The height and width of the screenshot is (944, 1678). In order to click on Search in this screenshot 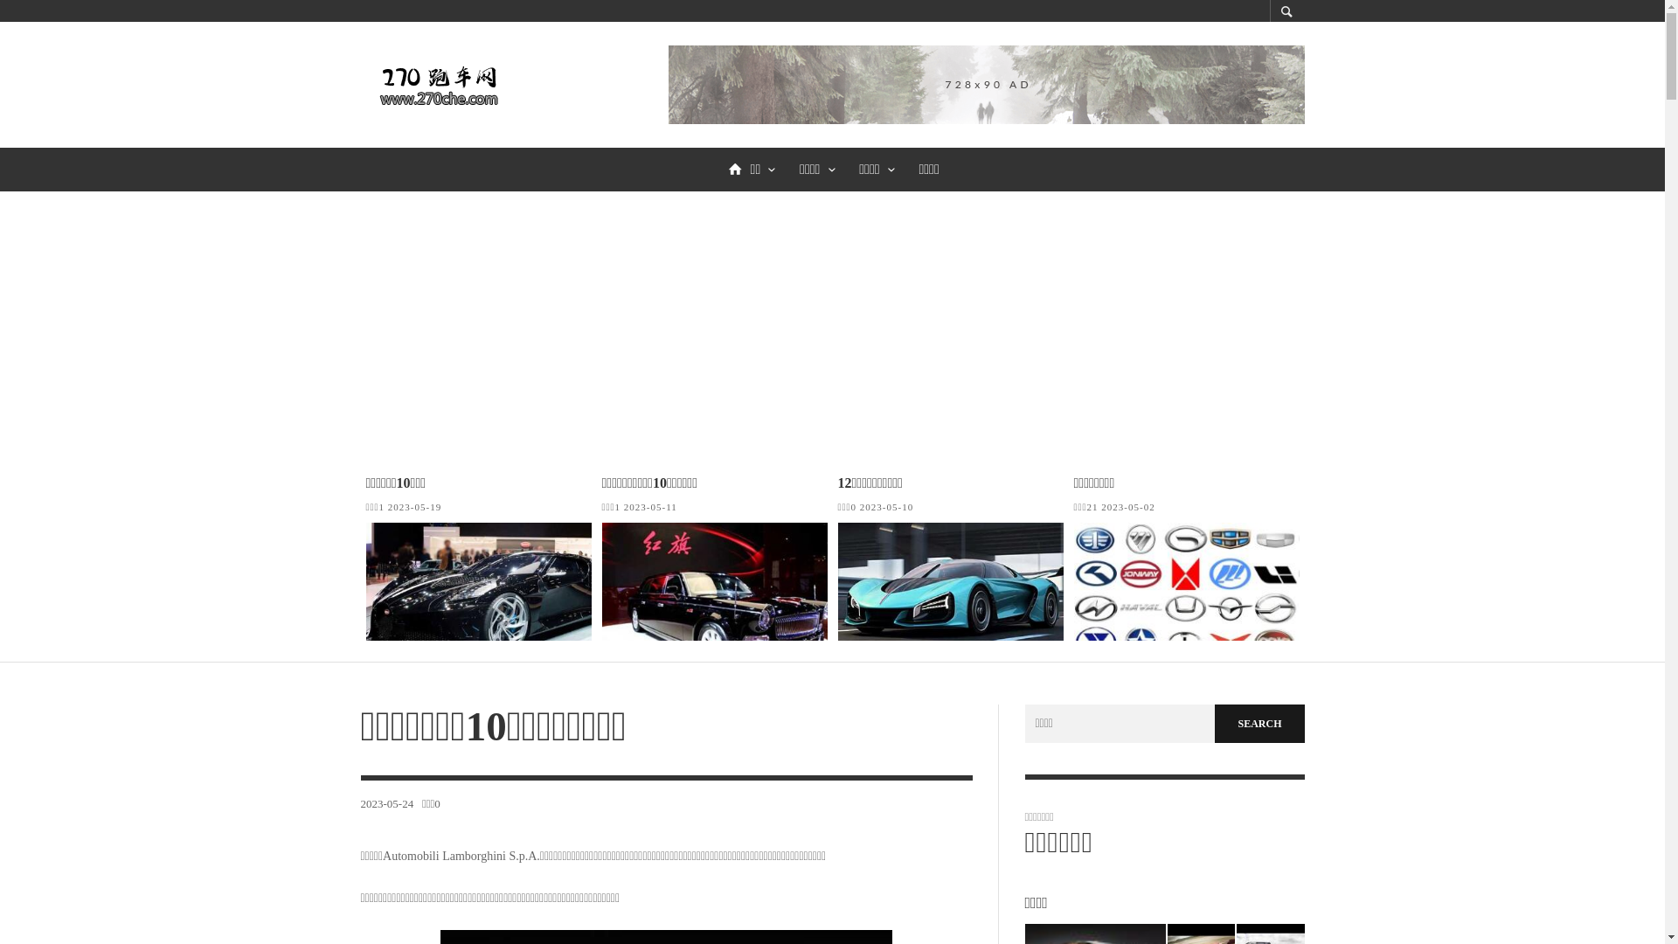, I will do `click(1259, 724)`.